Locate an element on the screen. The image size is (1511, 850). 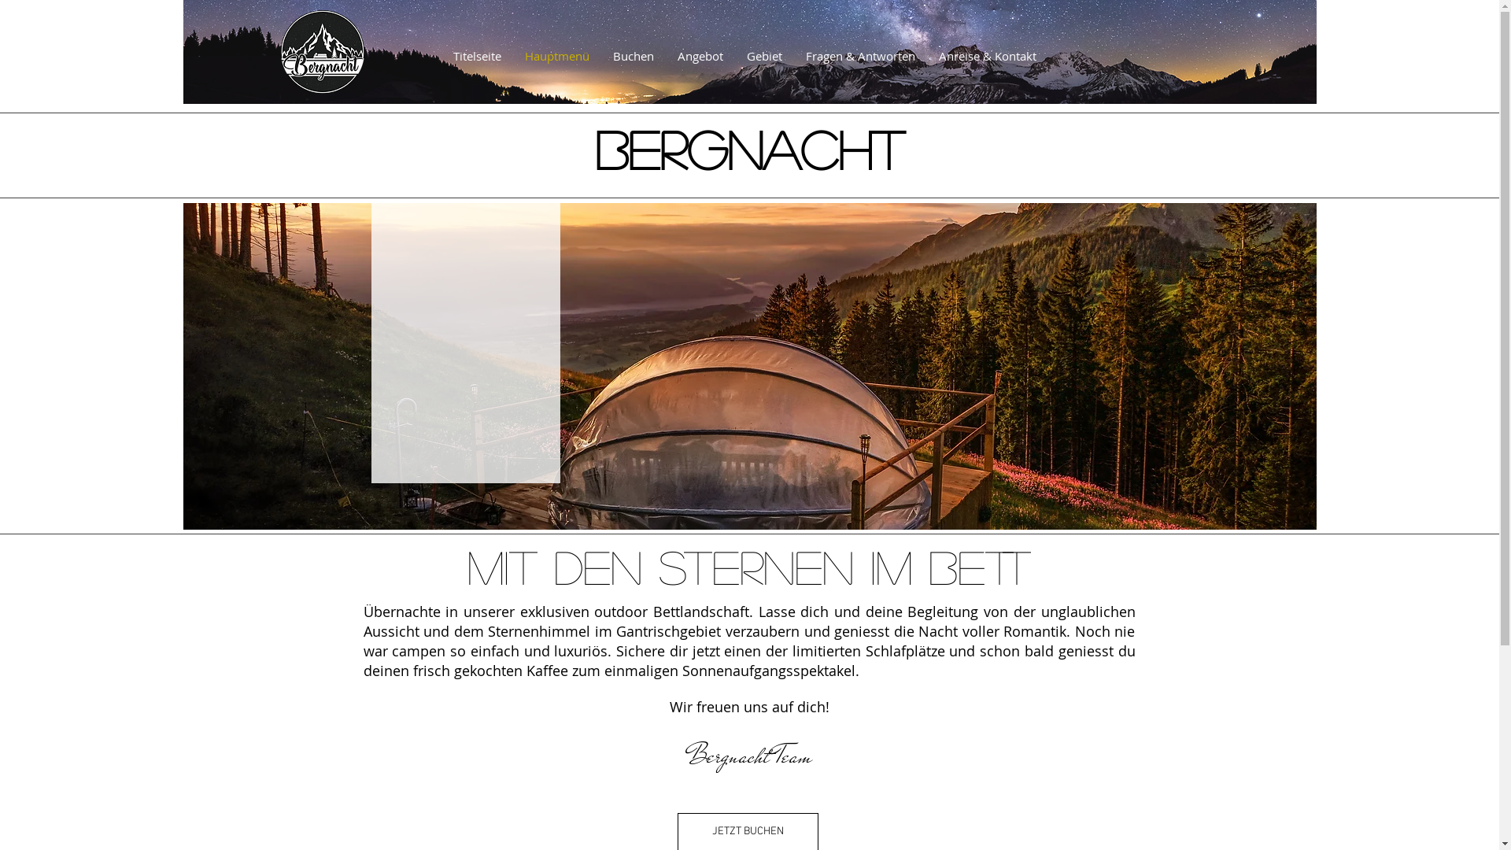
Bergnacht_Logo.jpeg is located at coordinates (322, 52).